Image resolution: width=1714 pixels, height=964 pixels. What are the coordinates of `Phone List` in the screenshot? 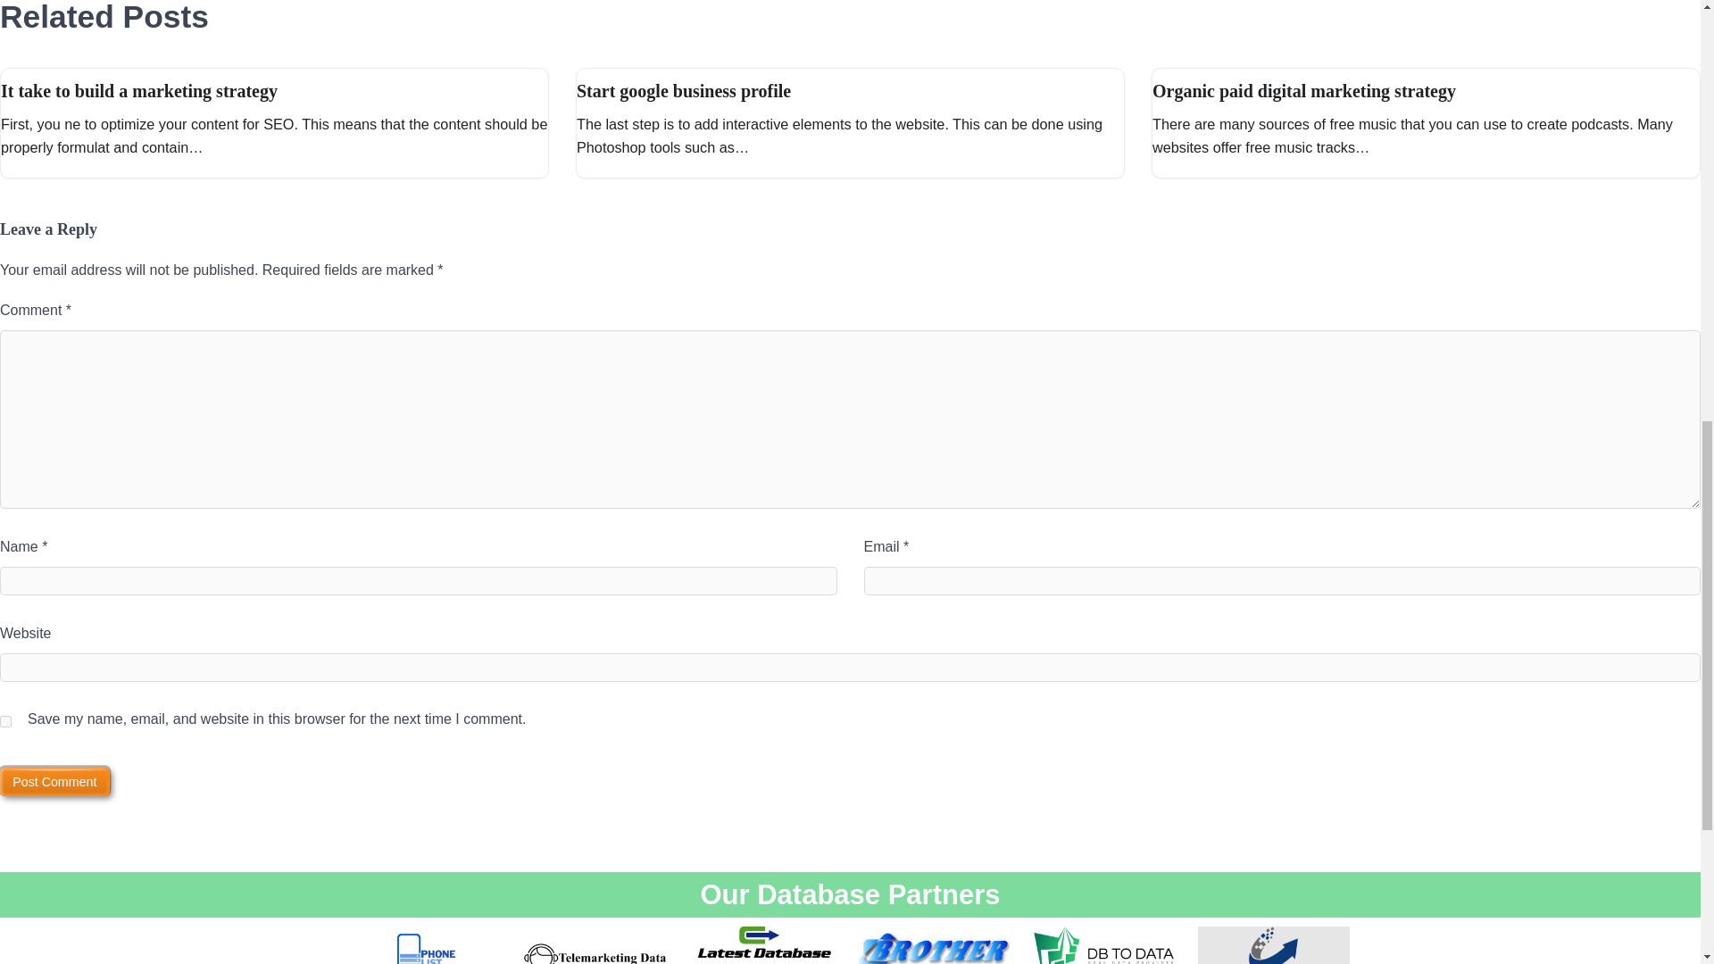 It's located at (425, 944).